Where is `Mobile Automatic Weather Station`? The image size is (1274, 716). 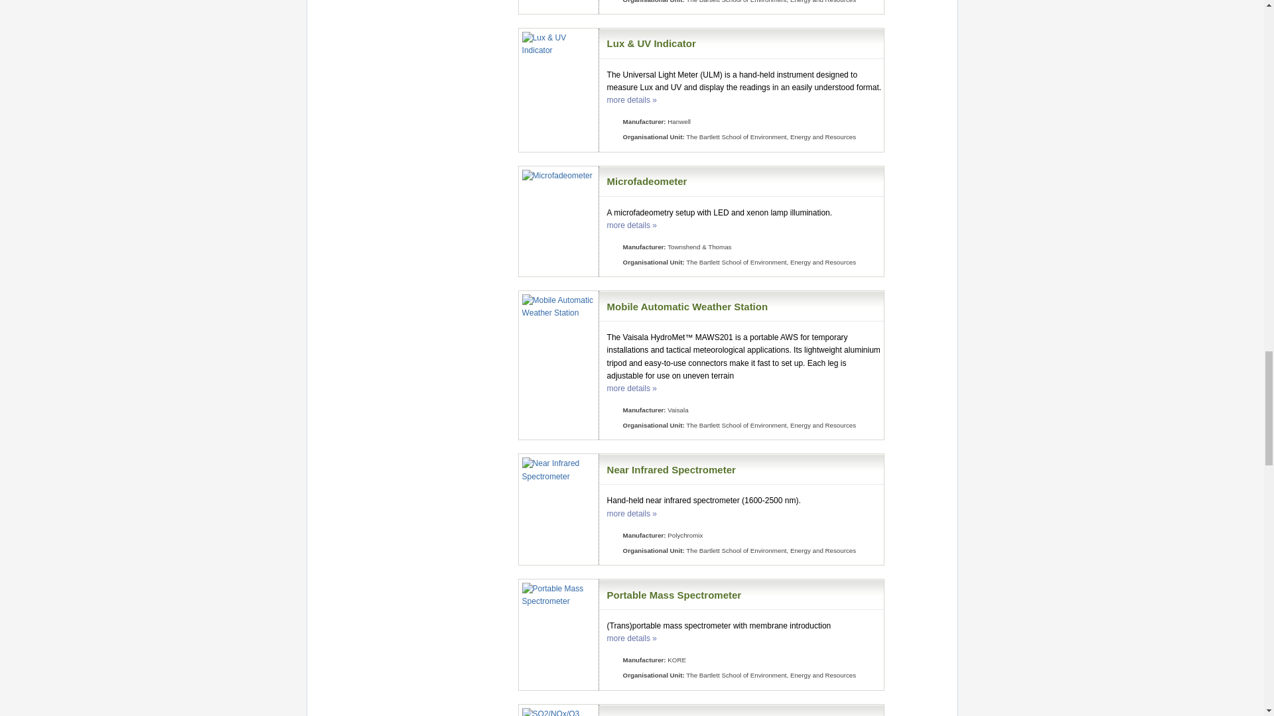 Mobile Automatic Weather Station is located at coordinates (687, 306).